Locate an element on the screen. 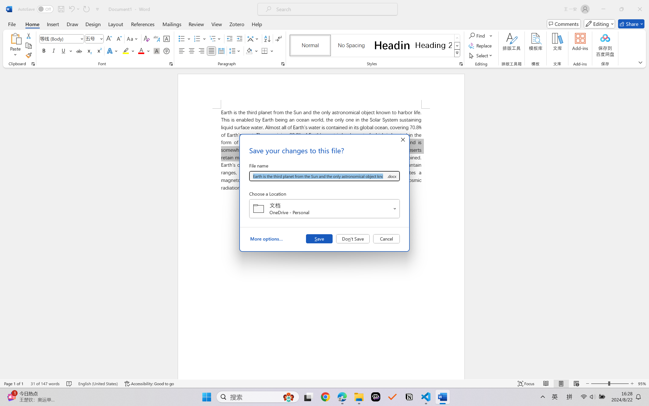 The width and height of the screenshot is (649, 406). Repeat Doc Close is located at coordinates (86, 9).